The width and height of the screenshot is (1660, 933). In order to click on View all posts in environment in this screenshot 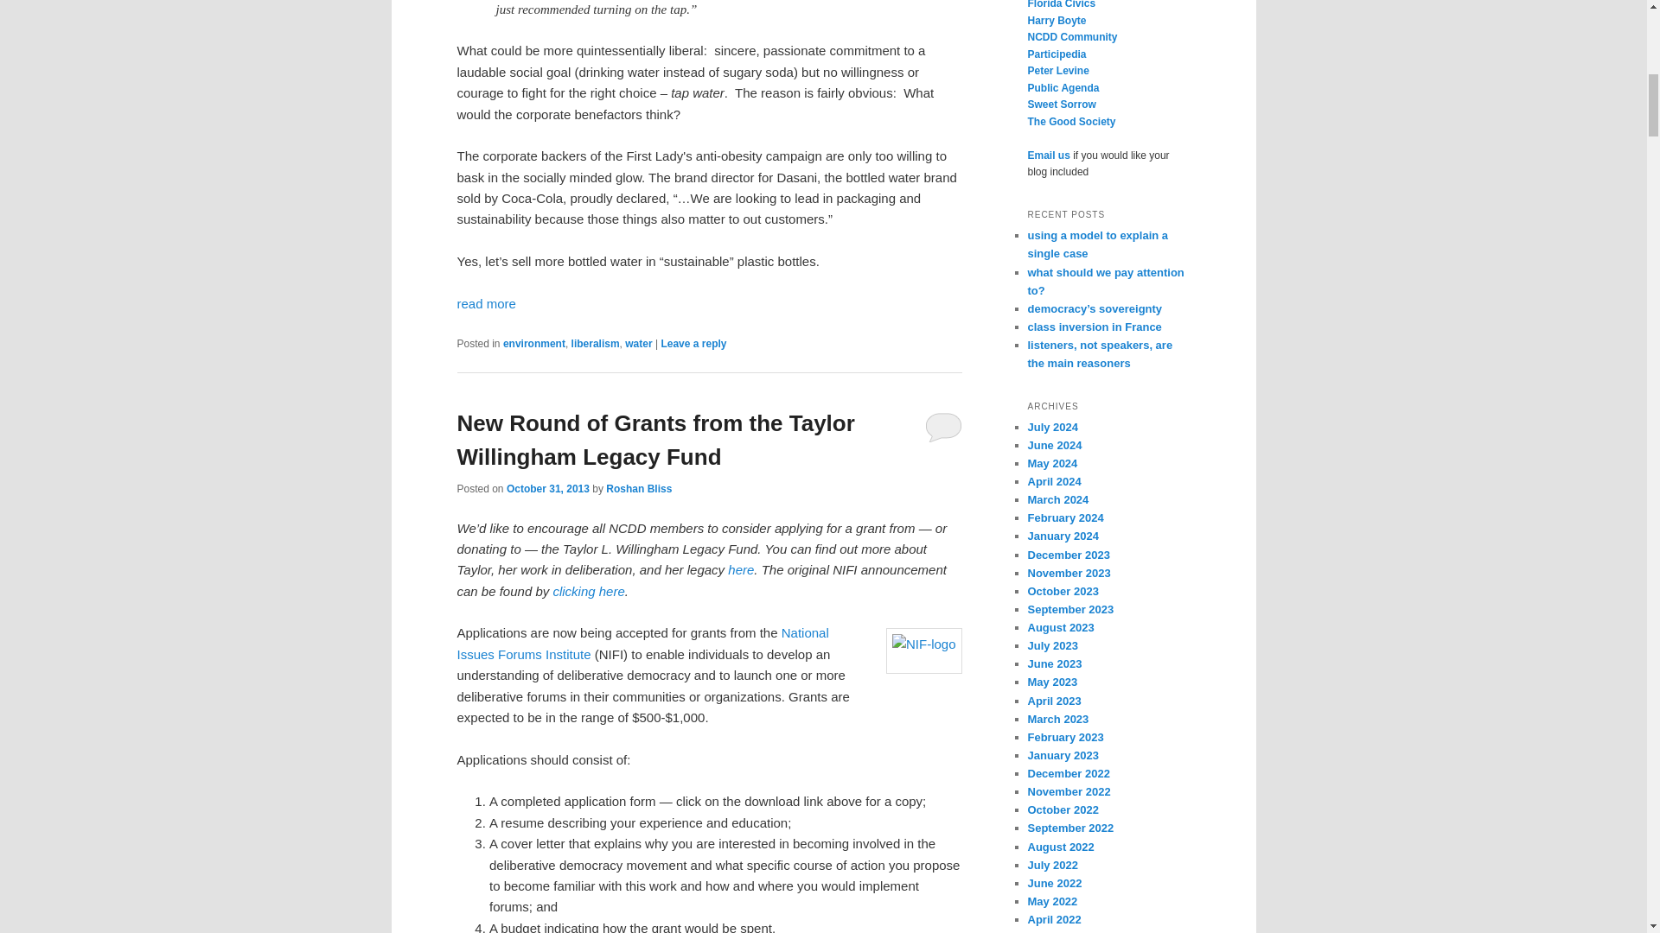, I will do `click(534, 344)`.